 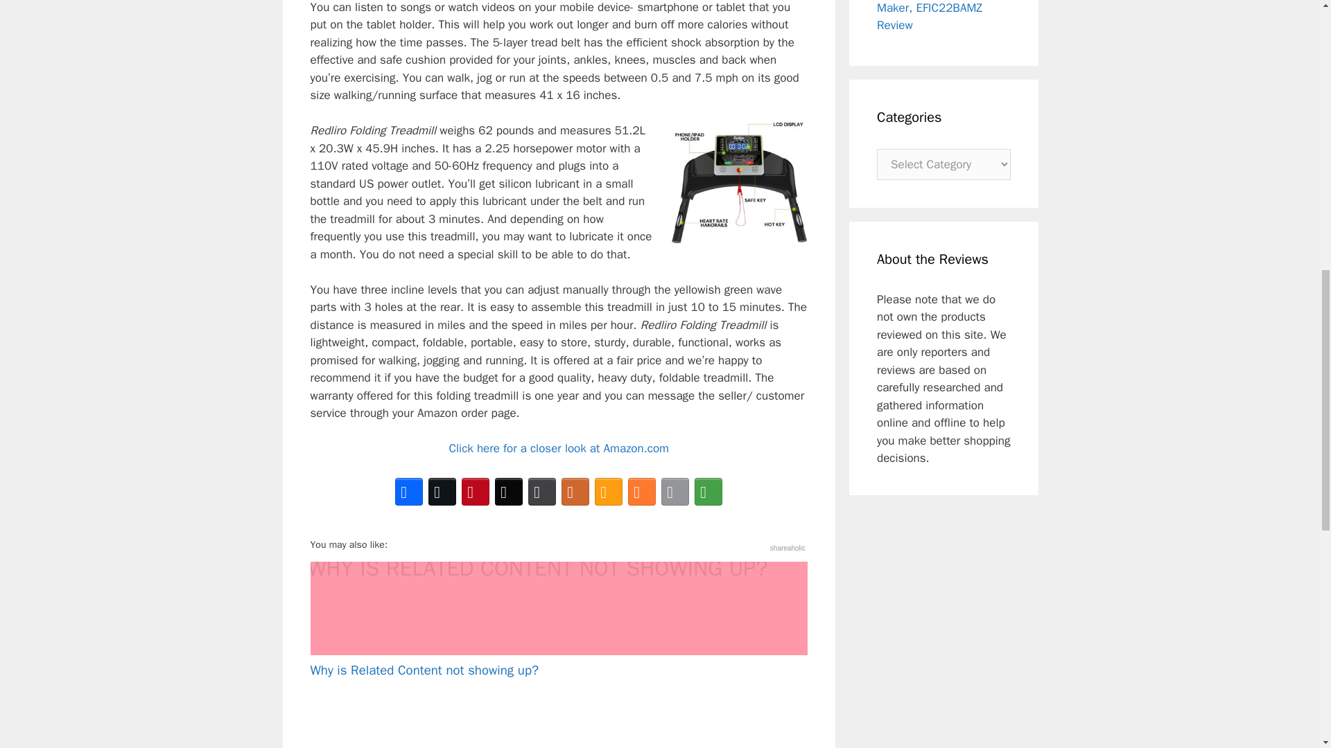 What do you see at coordinates (708, 492) in the screenshot?
I see `More Options` at bounding box center [708, 492].